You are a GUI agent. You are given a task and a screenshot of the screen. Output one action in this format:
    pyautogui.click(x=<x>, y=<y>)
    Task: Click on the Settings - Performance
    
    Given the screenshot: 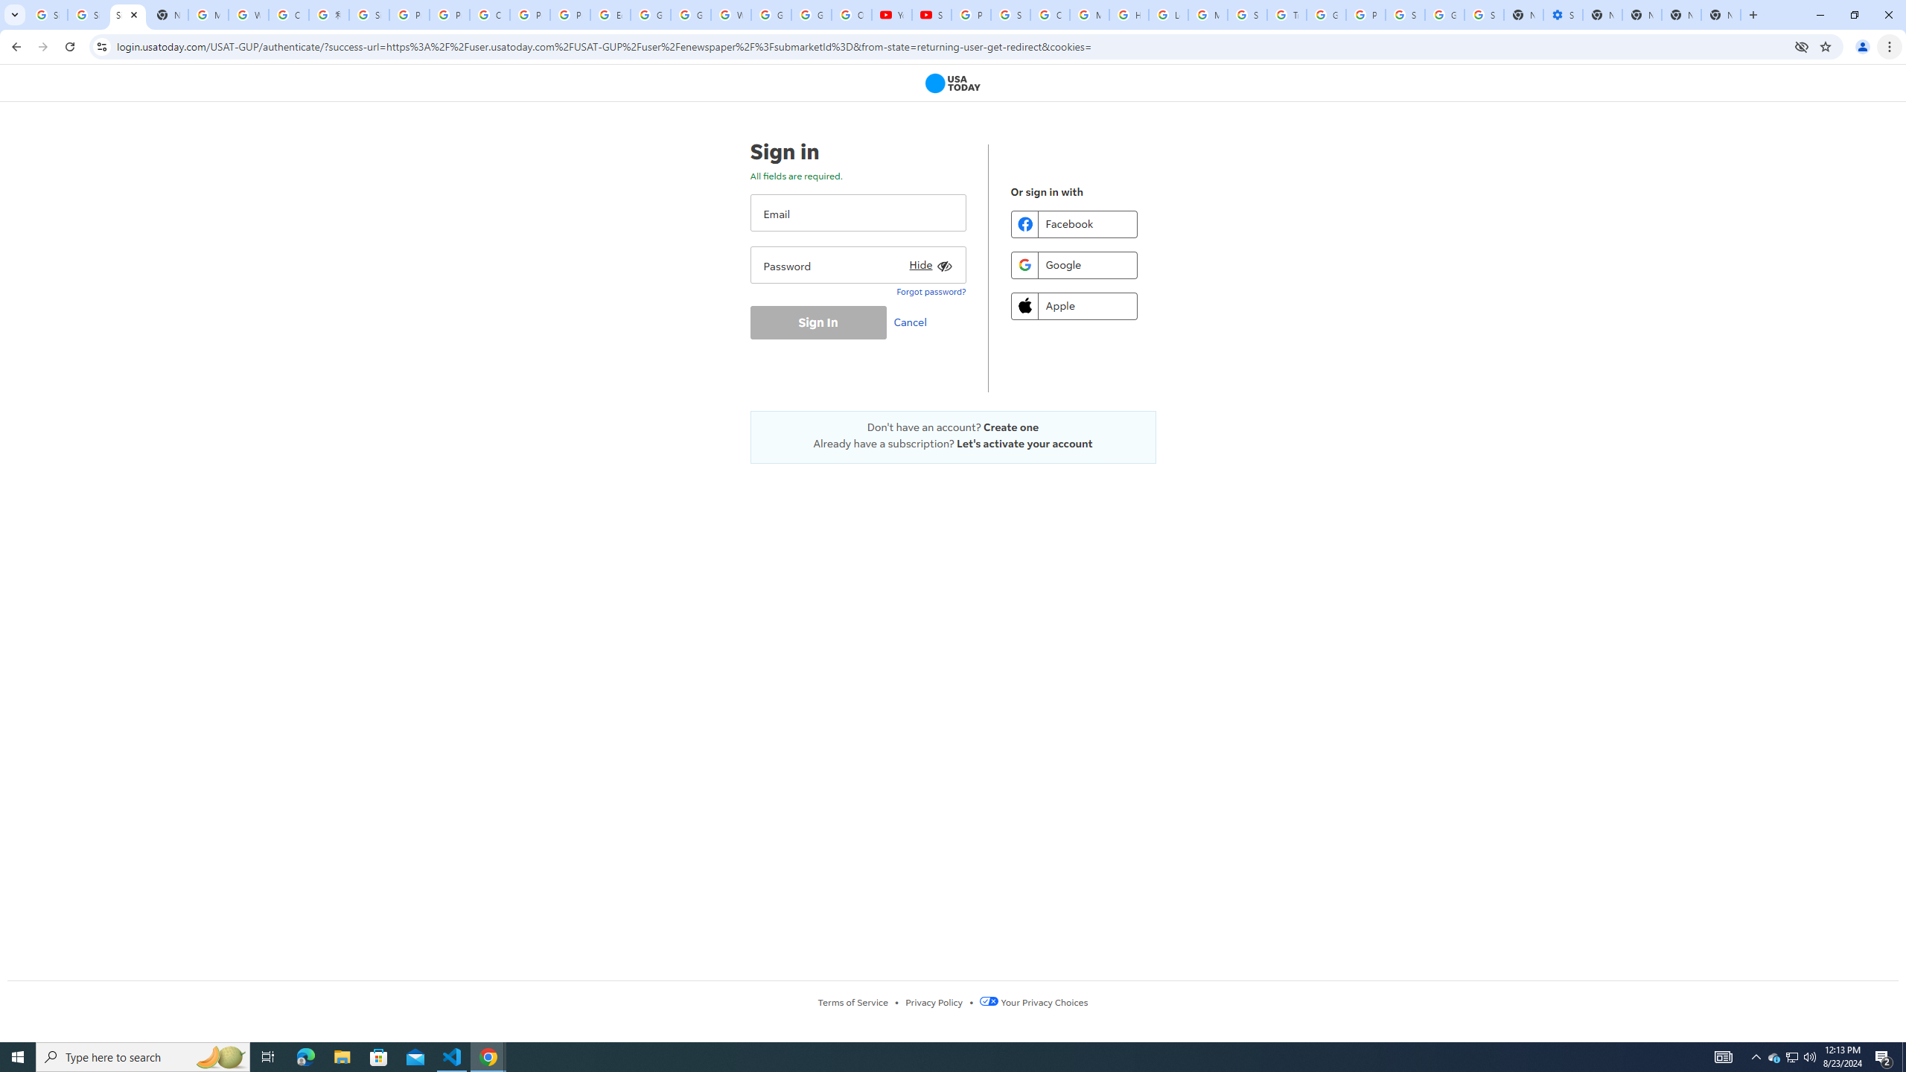 What is the action you would take?
    pyautogui.click(x=1563, y=15)
    